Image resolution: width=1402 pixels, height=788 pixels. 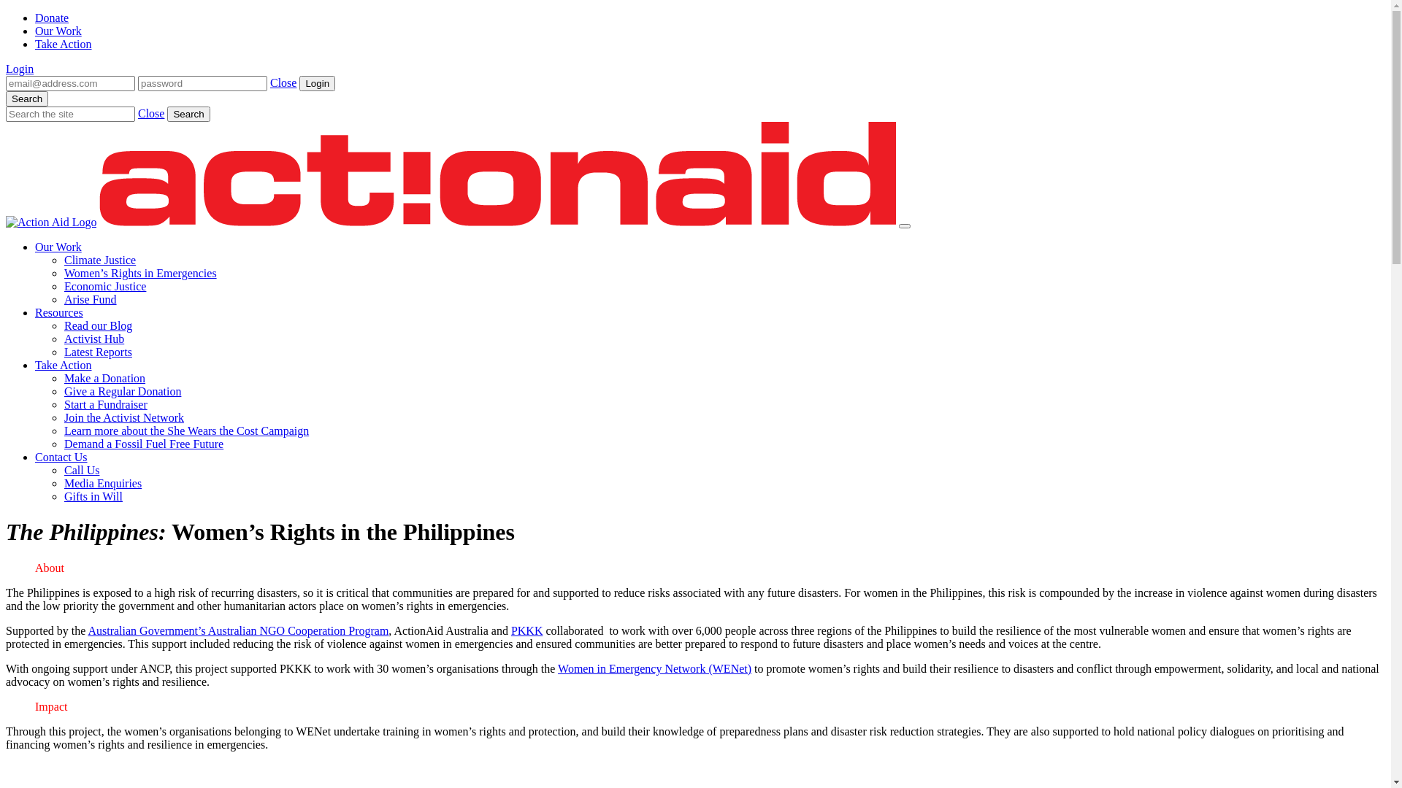 I want to click on Gifts in Will, so click(x=93, y=496).